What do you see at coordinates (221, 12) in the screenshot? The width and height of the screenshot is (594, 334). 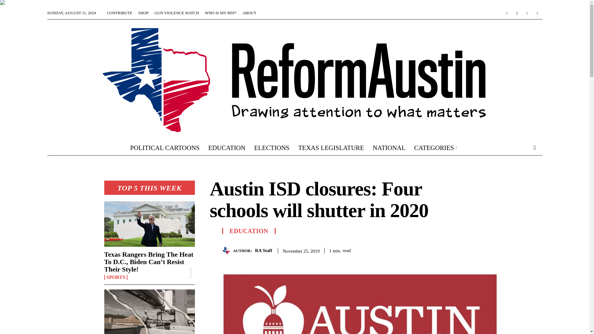 I see `WHO IS MY REP?` at bounding box center [221, 12].